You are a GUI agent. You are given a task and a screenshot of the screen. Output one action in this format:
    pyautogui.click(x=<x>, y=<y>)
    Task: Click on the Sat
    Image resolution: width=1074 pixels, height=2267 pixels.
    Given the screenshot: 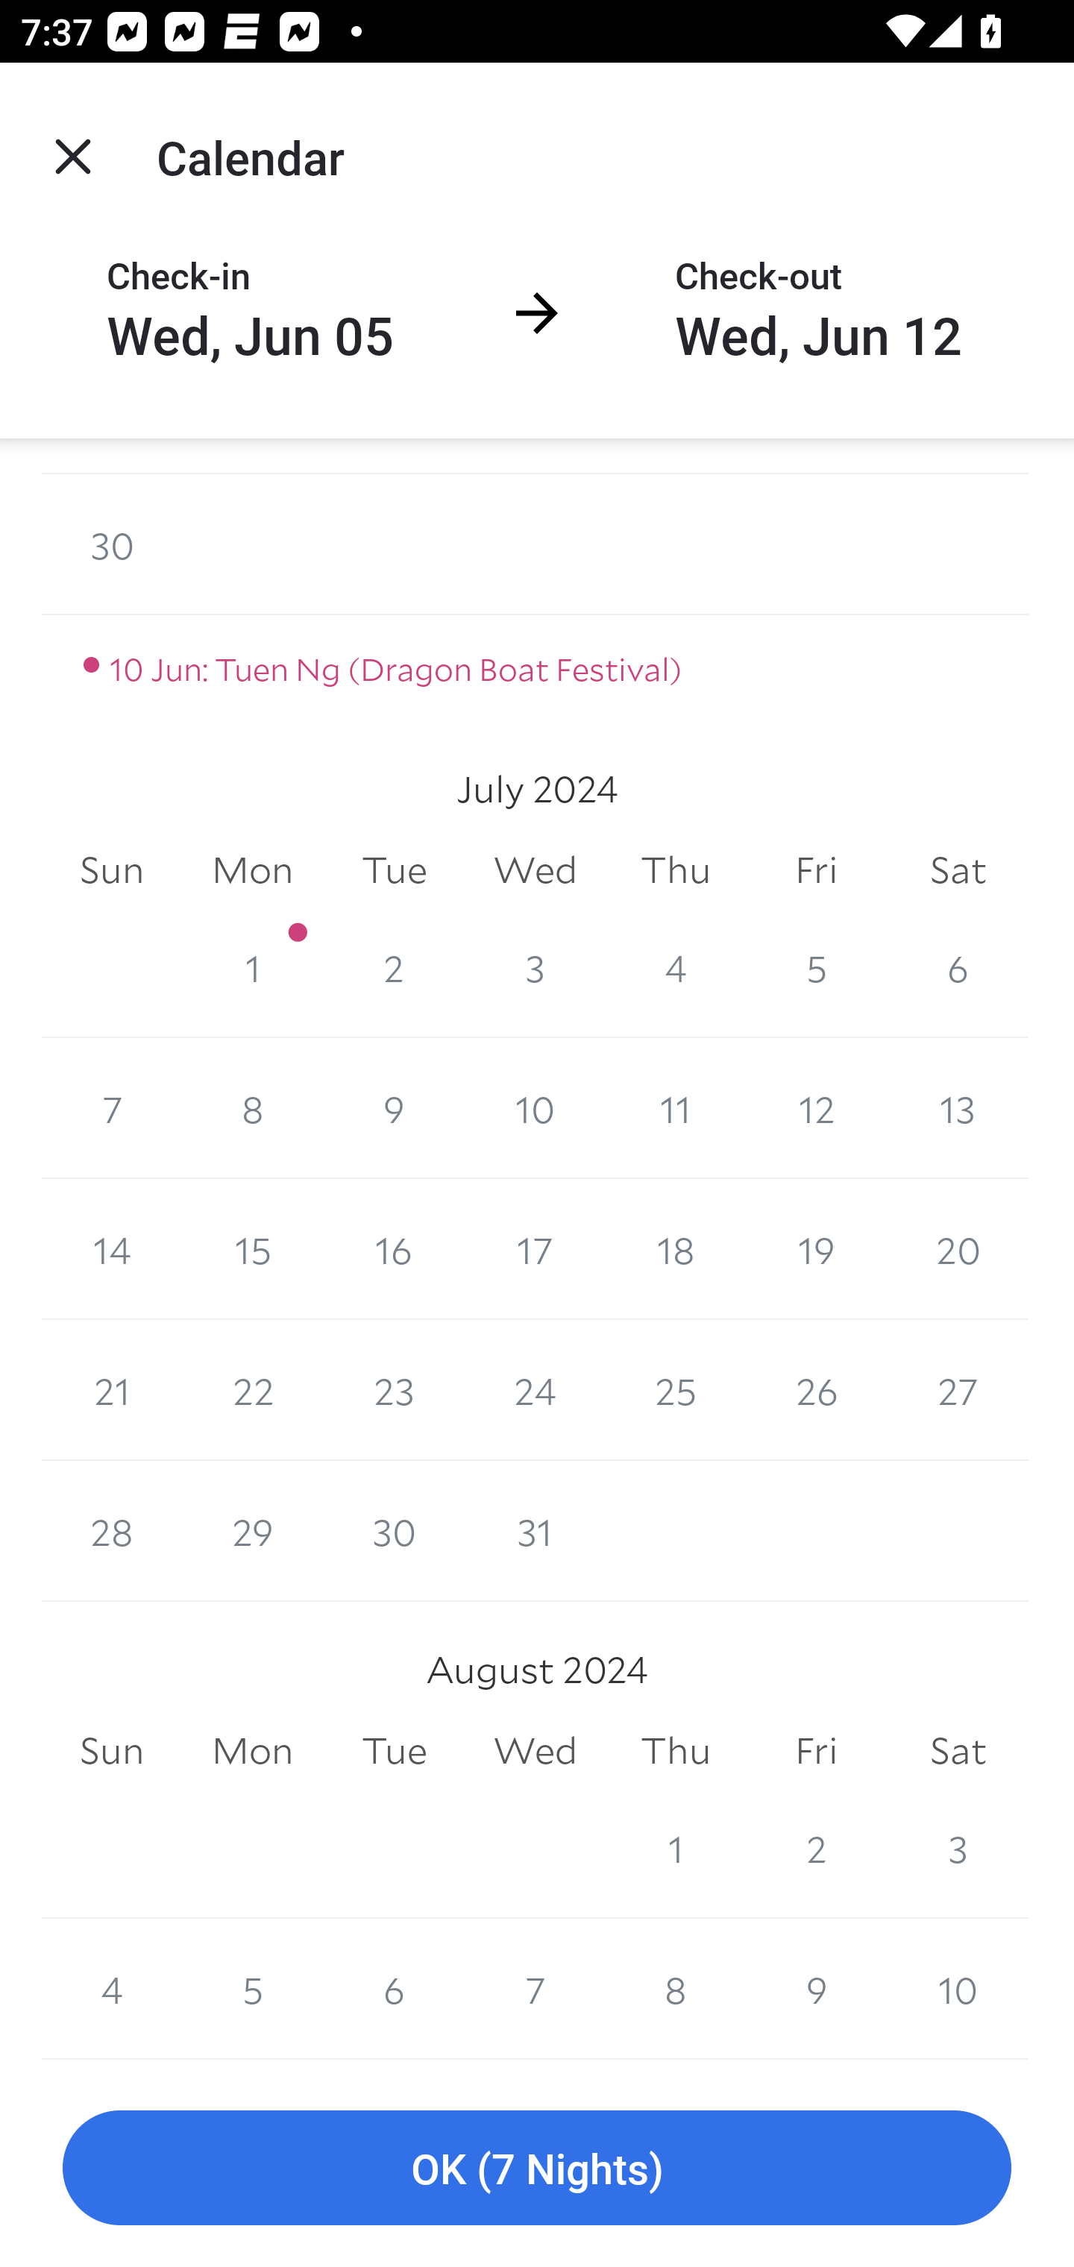 What is the action you would take?
    pyautogui.click(x=958, y=1751)
    